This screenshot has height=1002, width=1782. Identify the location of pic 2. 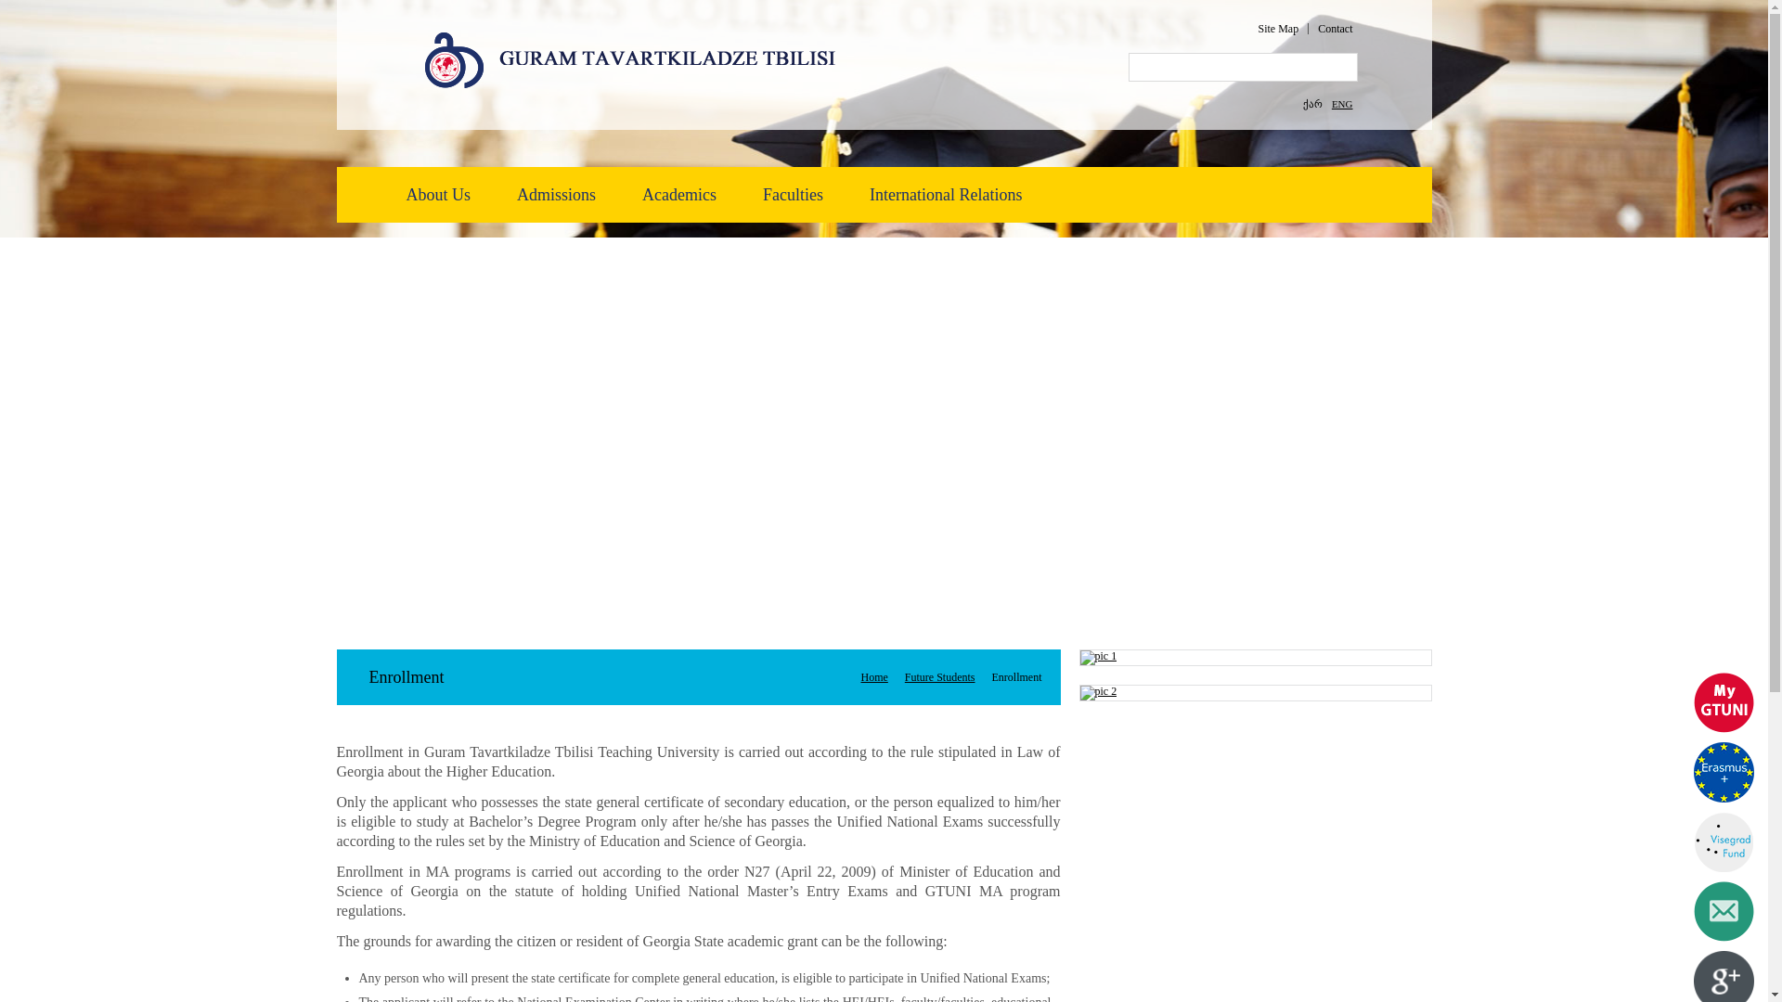
(1098, 692).